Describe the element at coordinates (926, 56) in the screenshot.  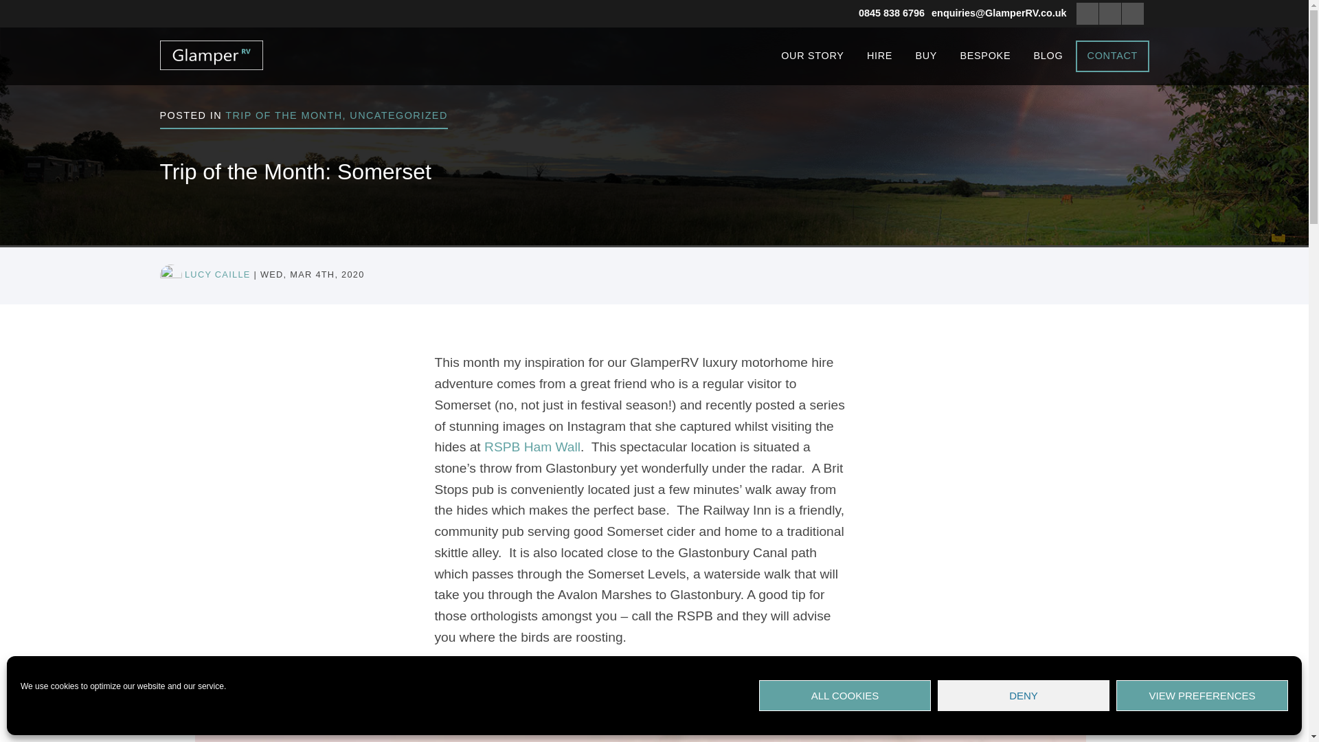
I see `BUY` at that location.